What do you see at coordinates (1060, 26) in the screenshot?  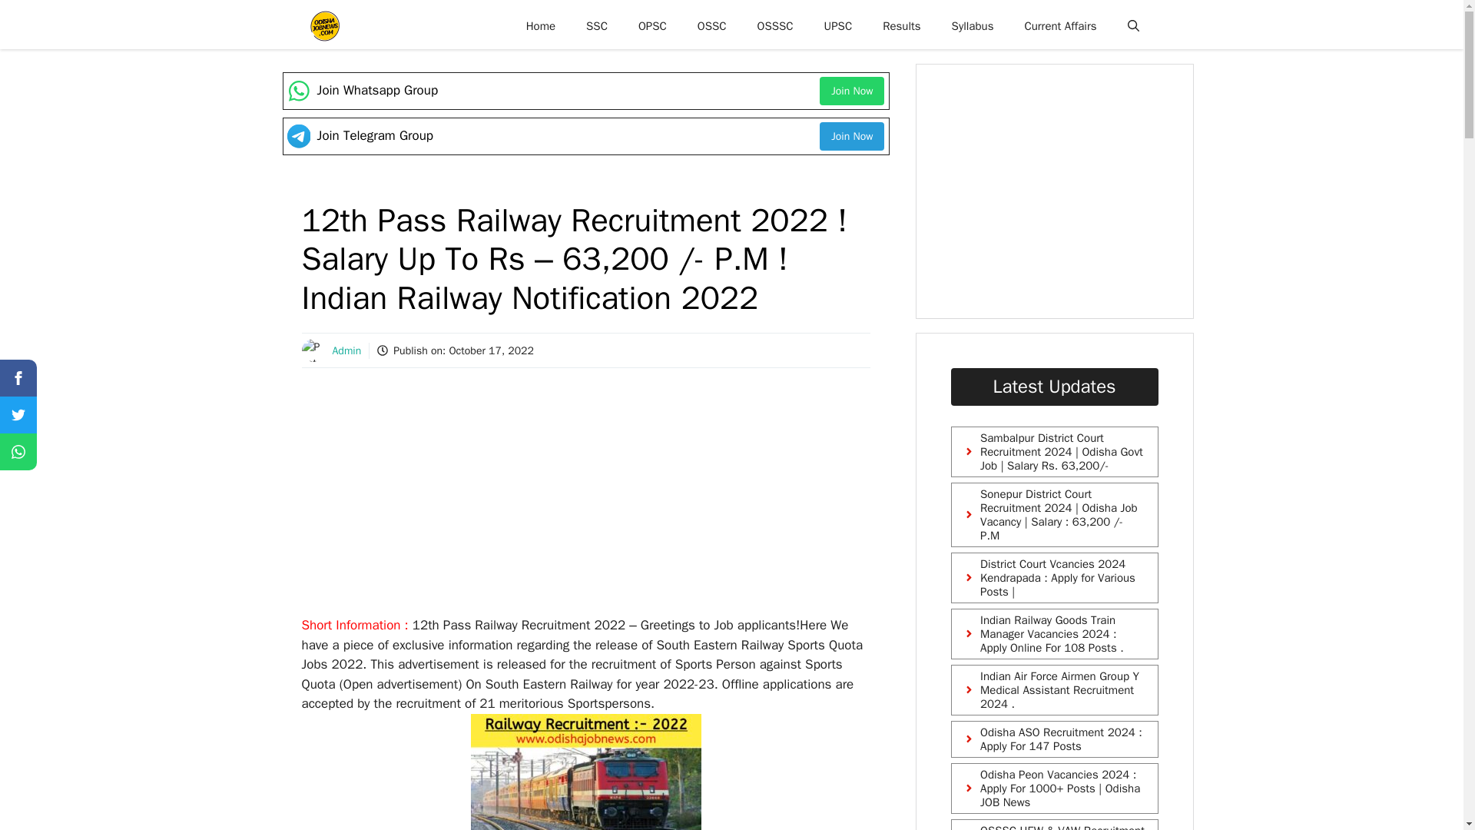 I see `Current Affairs` at bounding box center [1060, 26].